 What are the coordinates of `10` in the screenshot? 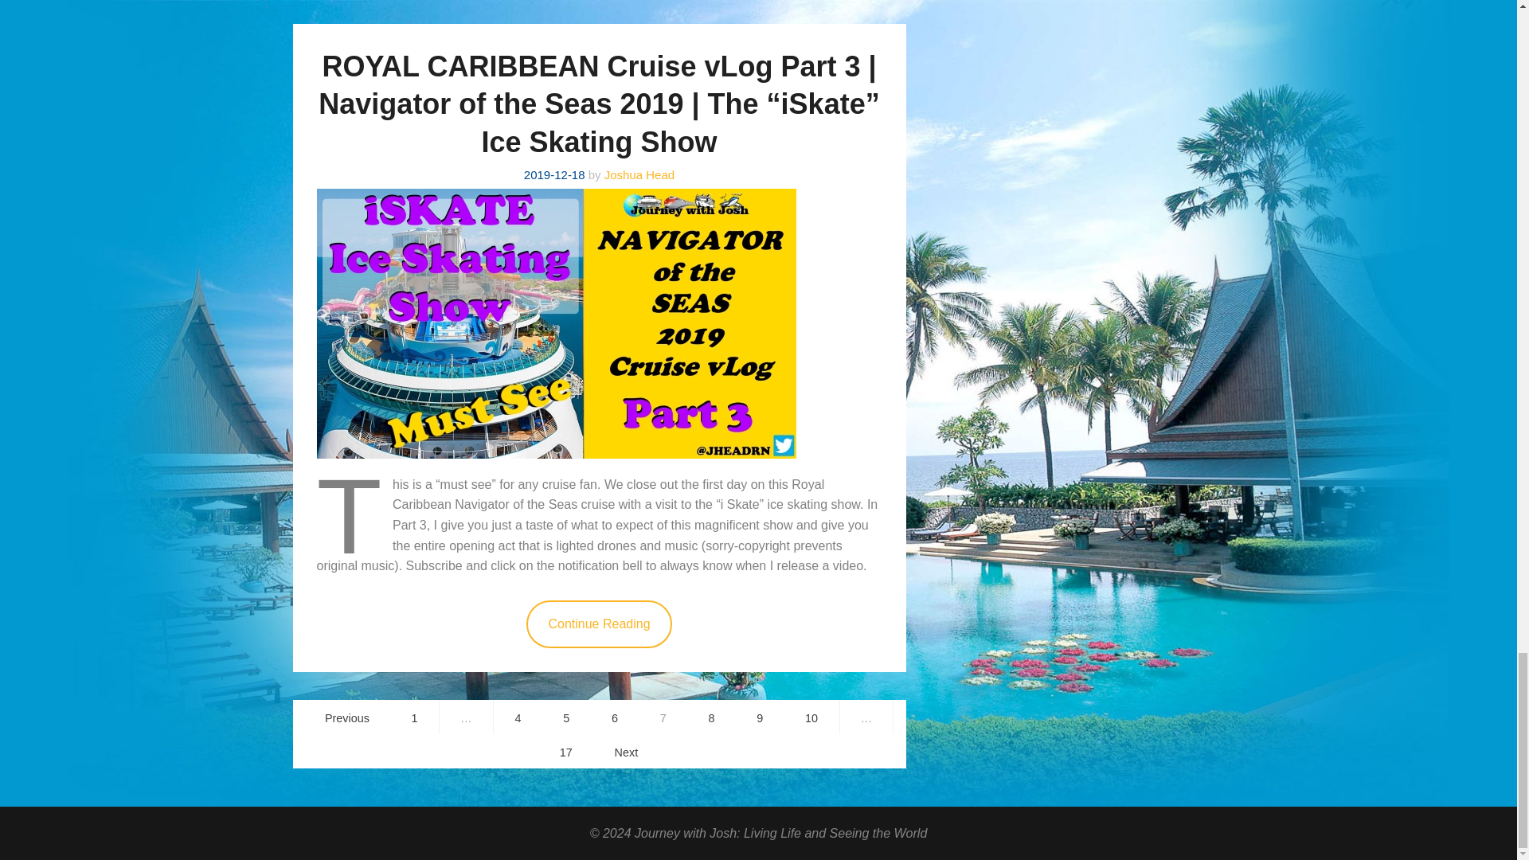 It's located at (811, 717).